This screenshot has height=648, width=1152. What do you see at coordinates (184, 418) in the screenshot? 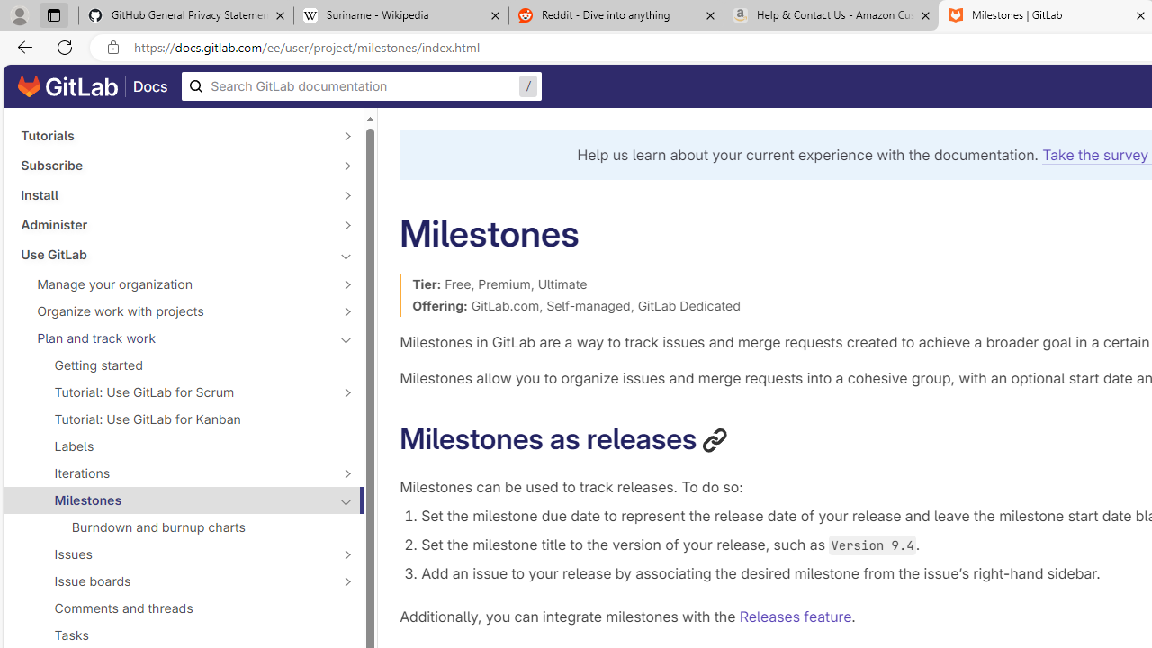
I see `Tutorial: Use GitLab for Kanban` at bounding box center [184, 418].